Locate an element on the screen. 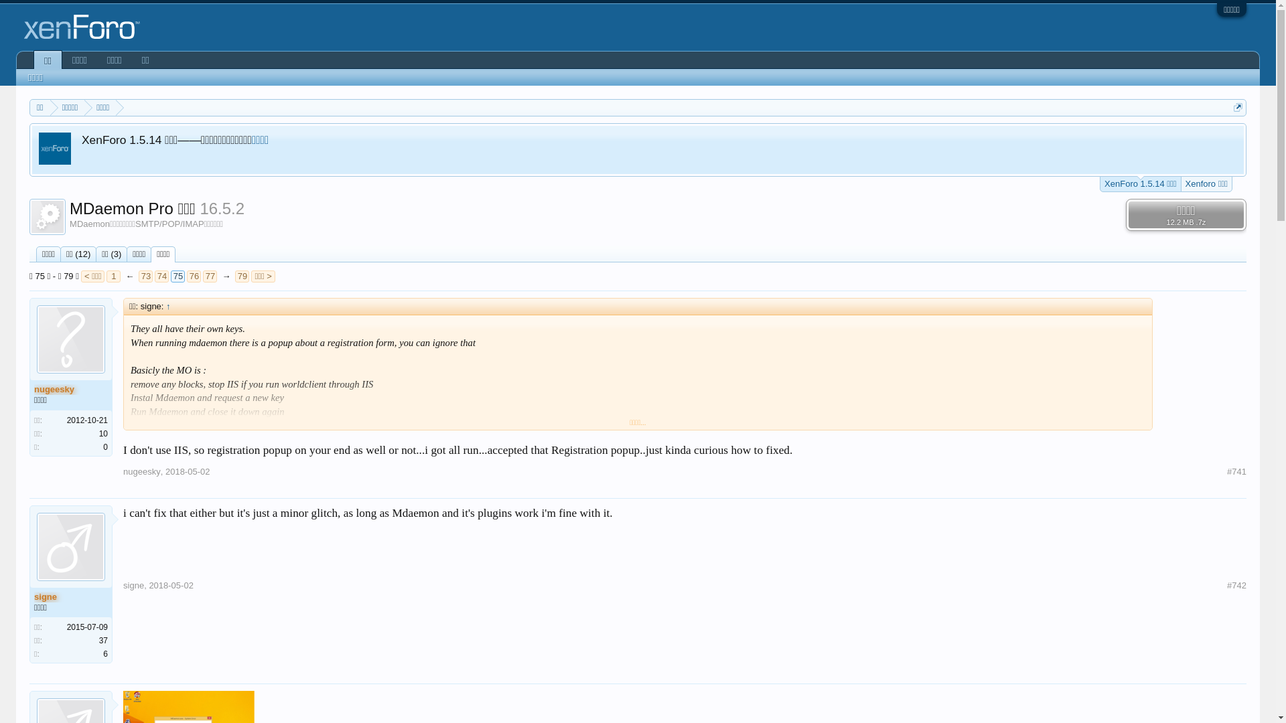 This screenshot has height=723, width=1286. 74 is located at coordinates (162, 276).